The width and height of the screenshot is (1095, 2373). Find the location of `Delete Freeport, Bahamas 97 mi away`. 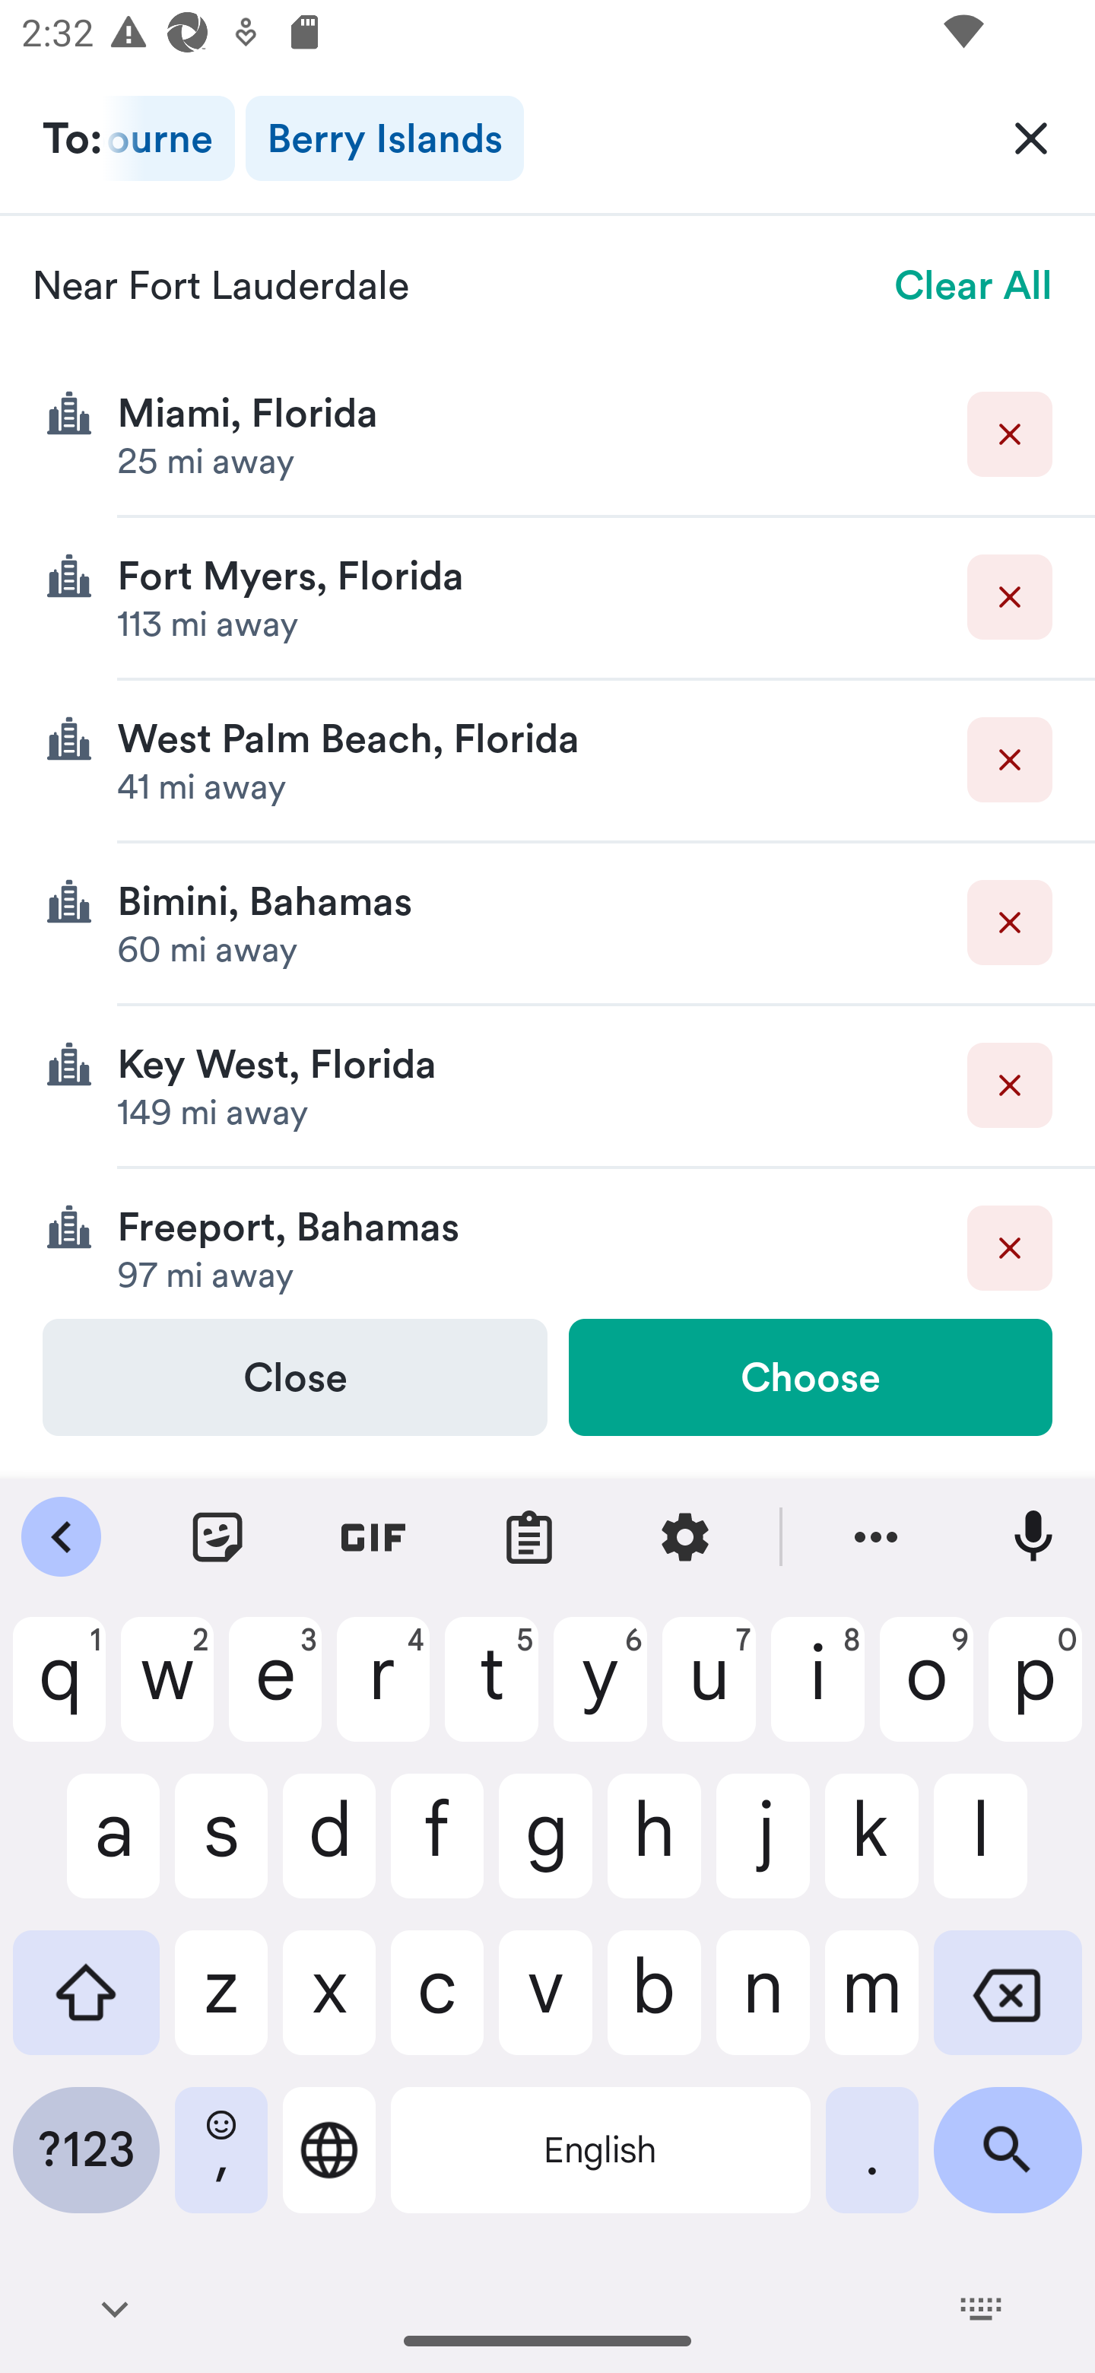

Delete Freeport, Bahamas 97 mi away is located at coordinates (547, 1243).